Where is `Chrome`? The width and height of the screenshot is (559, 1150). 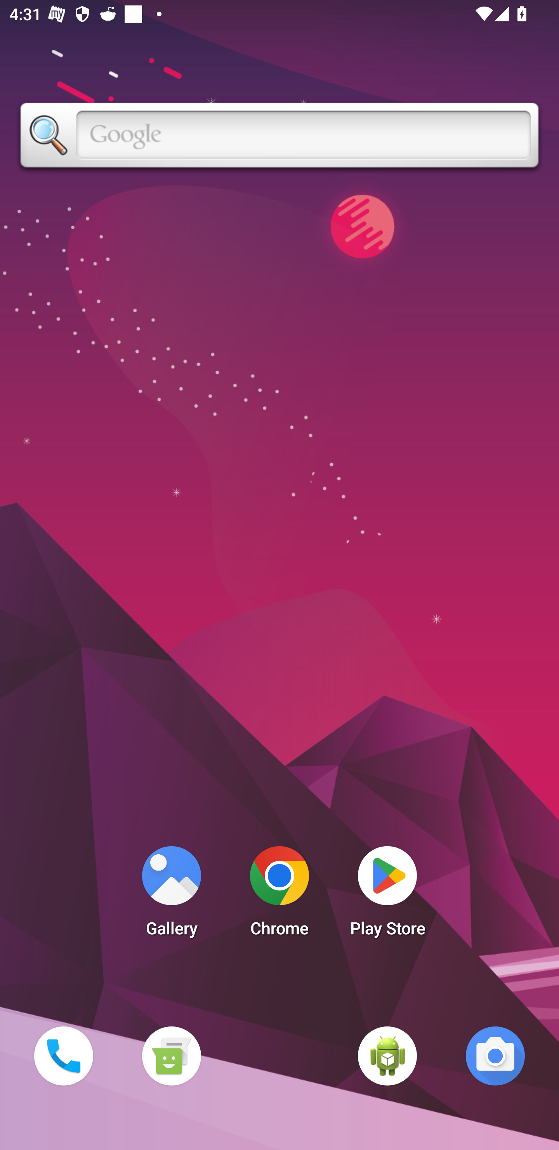 Chrome is located at coordinates (279, 895).